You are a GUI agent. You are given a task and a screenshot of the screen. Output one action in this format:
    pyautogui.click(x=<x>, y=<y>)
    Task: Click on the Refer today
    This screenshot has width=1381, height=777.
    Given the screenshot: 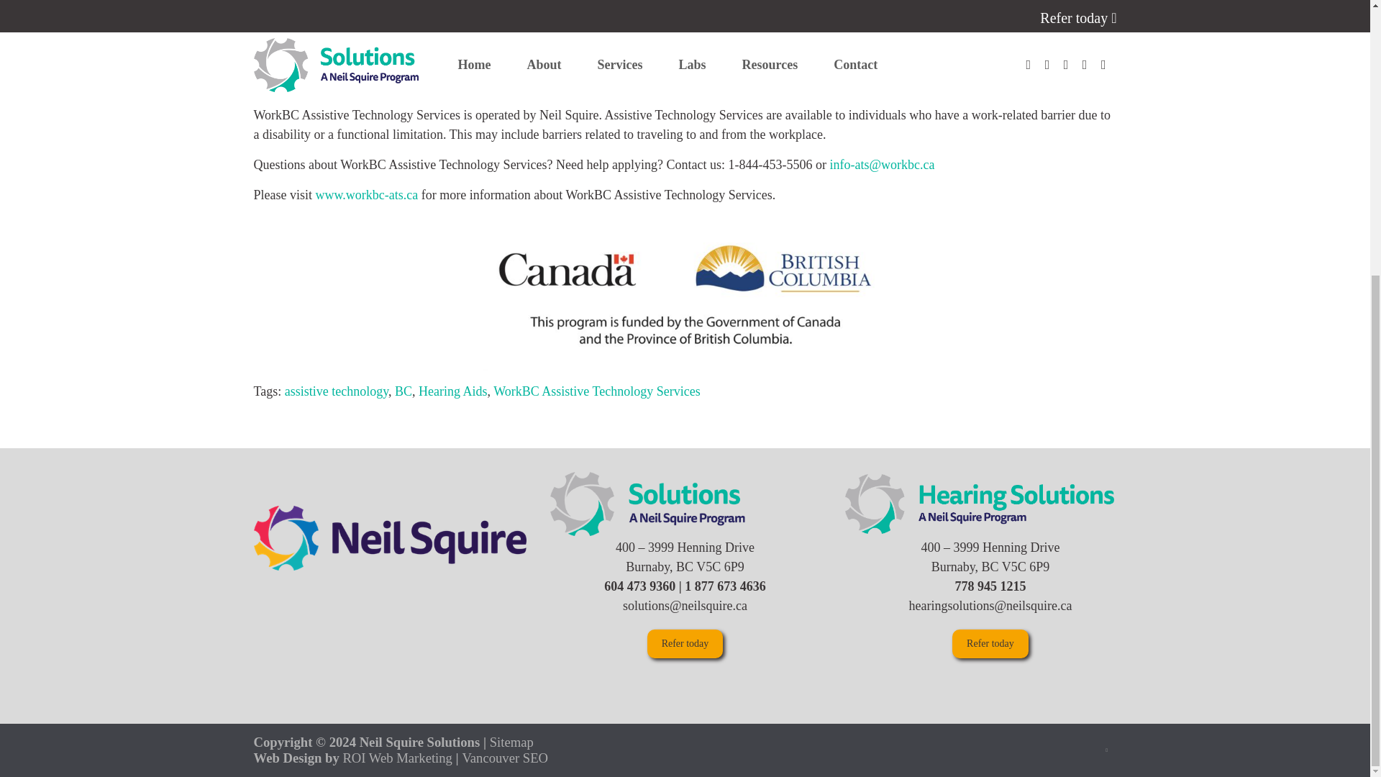 What is the action you would take?
    pyautogui.click(x=685, y=643)
    